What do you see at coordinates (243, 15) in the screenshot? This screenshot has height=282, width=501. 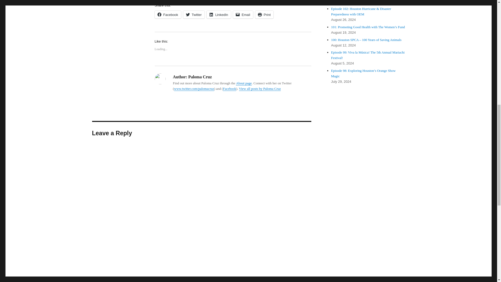 I see `Email` at bounding box center [243, 15].